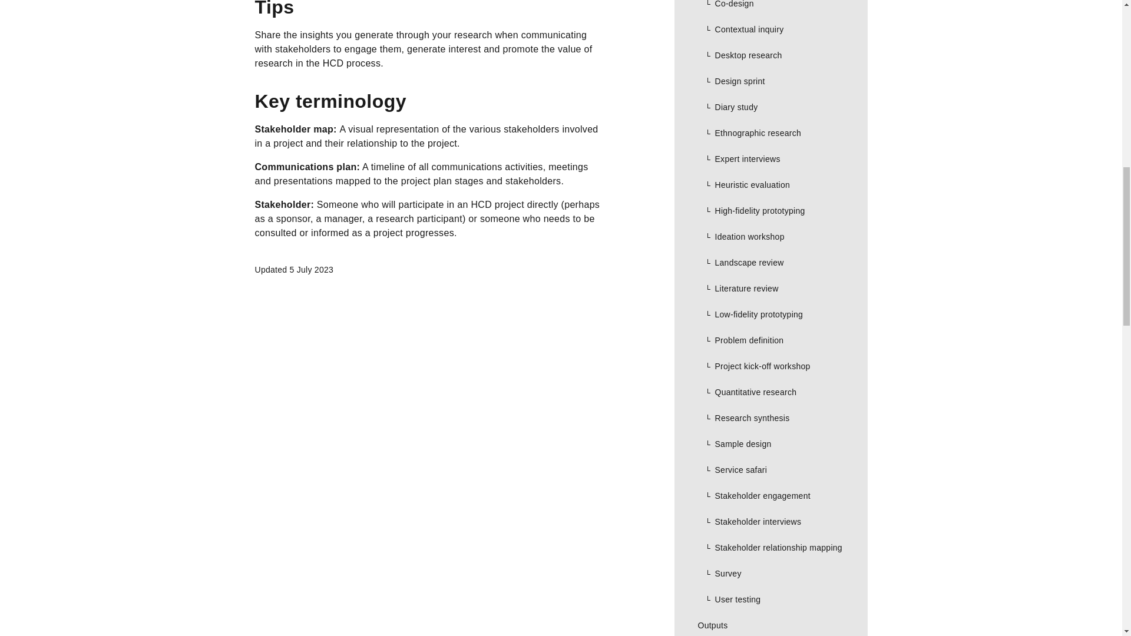 The image size is (1131, 636). I want to click on Stakeholder interviews, so click(770, 522).